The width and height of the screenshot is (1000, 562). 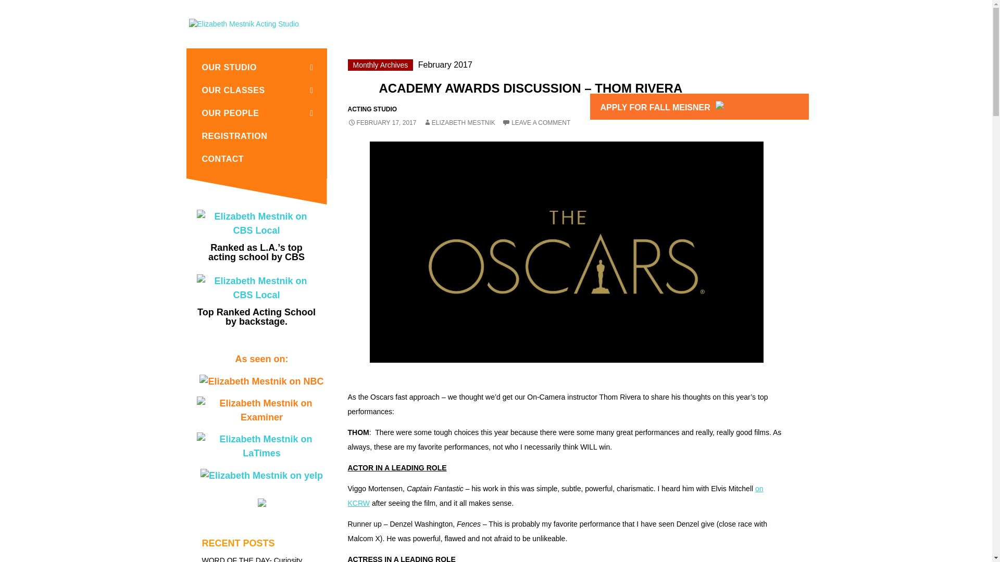 What do you see at coordinates (717, 100) in the screenshot?
I see `APPLY FOR FALL MEISNER` at bounding box center [717, 100].